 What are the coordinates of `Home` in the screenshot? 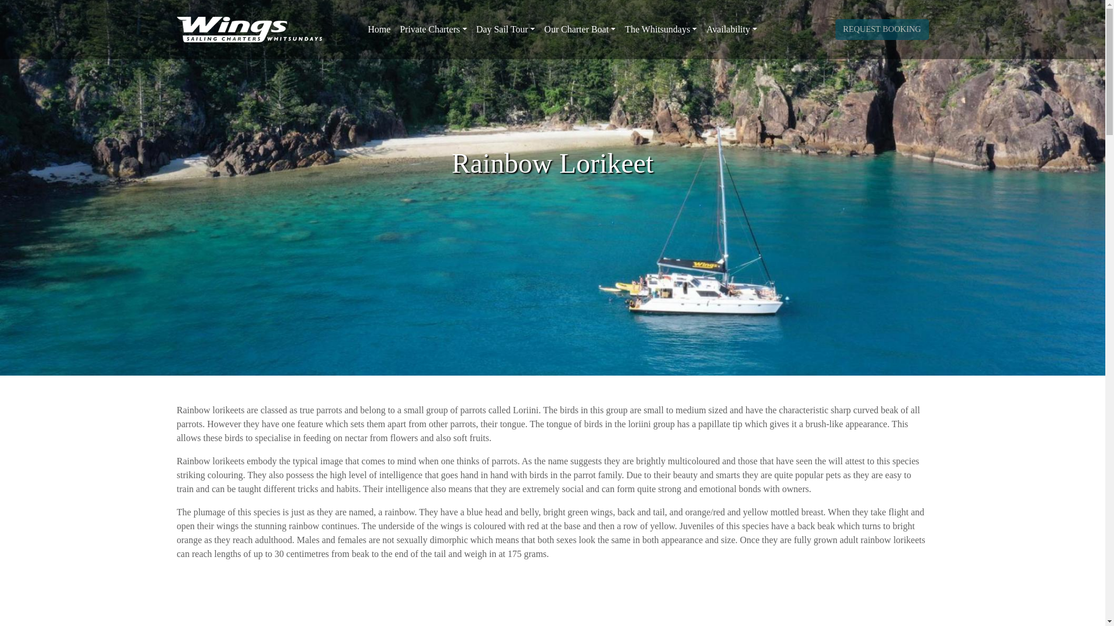 It's located at (379, 30).